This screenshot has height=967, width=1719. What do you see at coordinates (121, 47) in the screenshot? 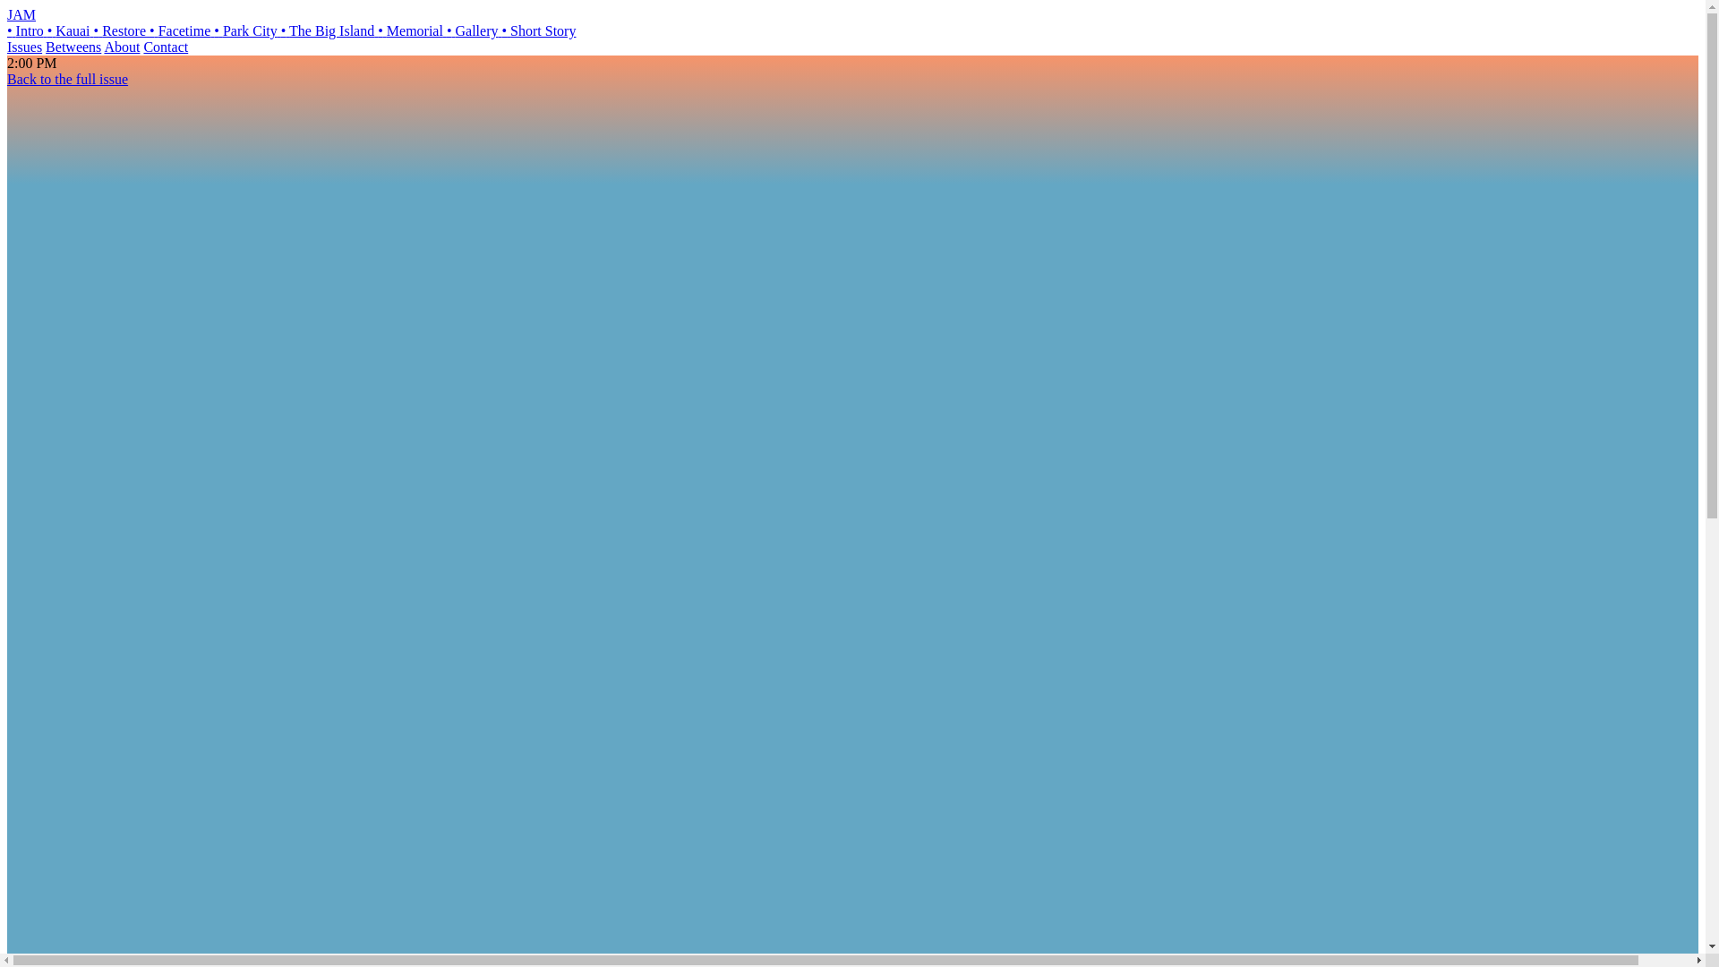
I see `About` at bounding box center [121, 47].